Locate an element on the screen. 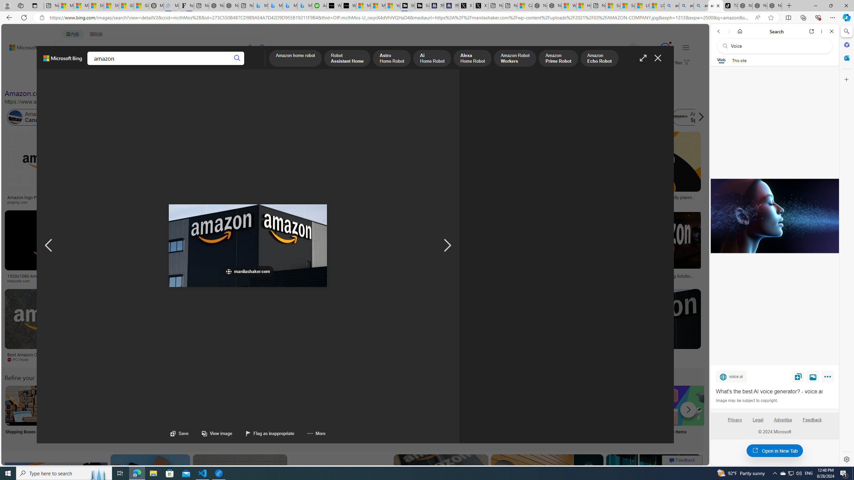  Amazon is located at coordinates (648, 355).